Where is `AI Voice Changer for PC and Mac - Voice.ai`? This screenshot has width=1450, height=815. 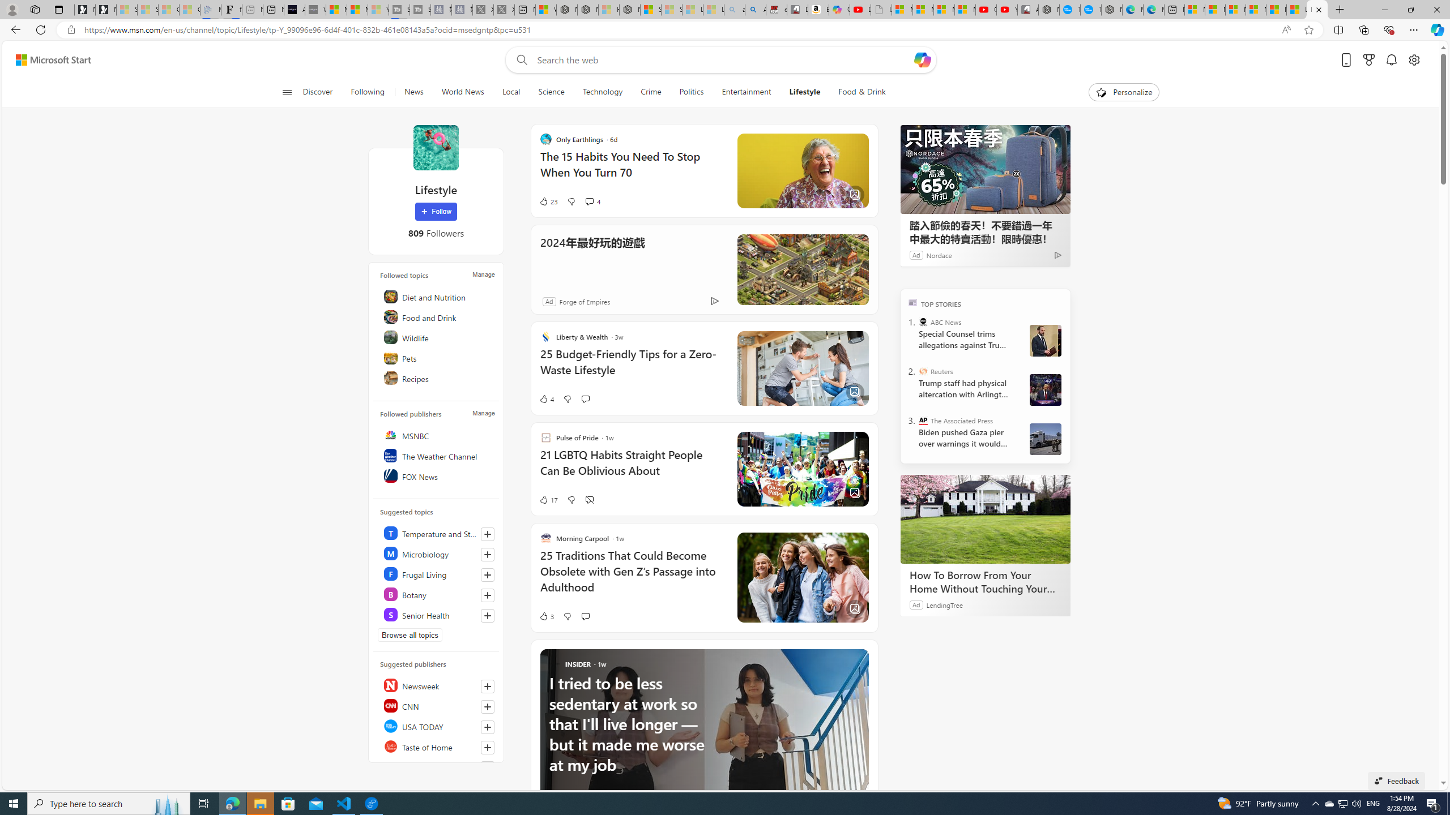 AI Voice Changer for PC and Mac - Voice.ai is located at coordinates (295, 10).